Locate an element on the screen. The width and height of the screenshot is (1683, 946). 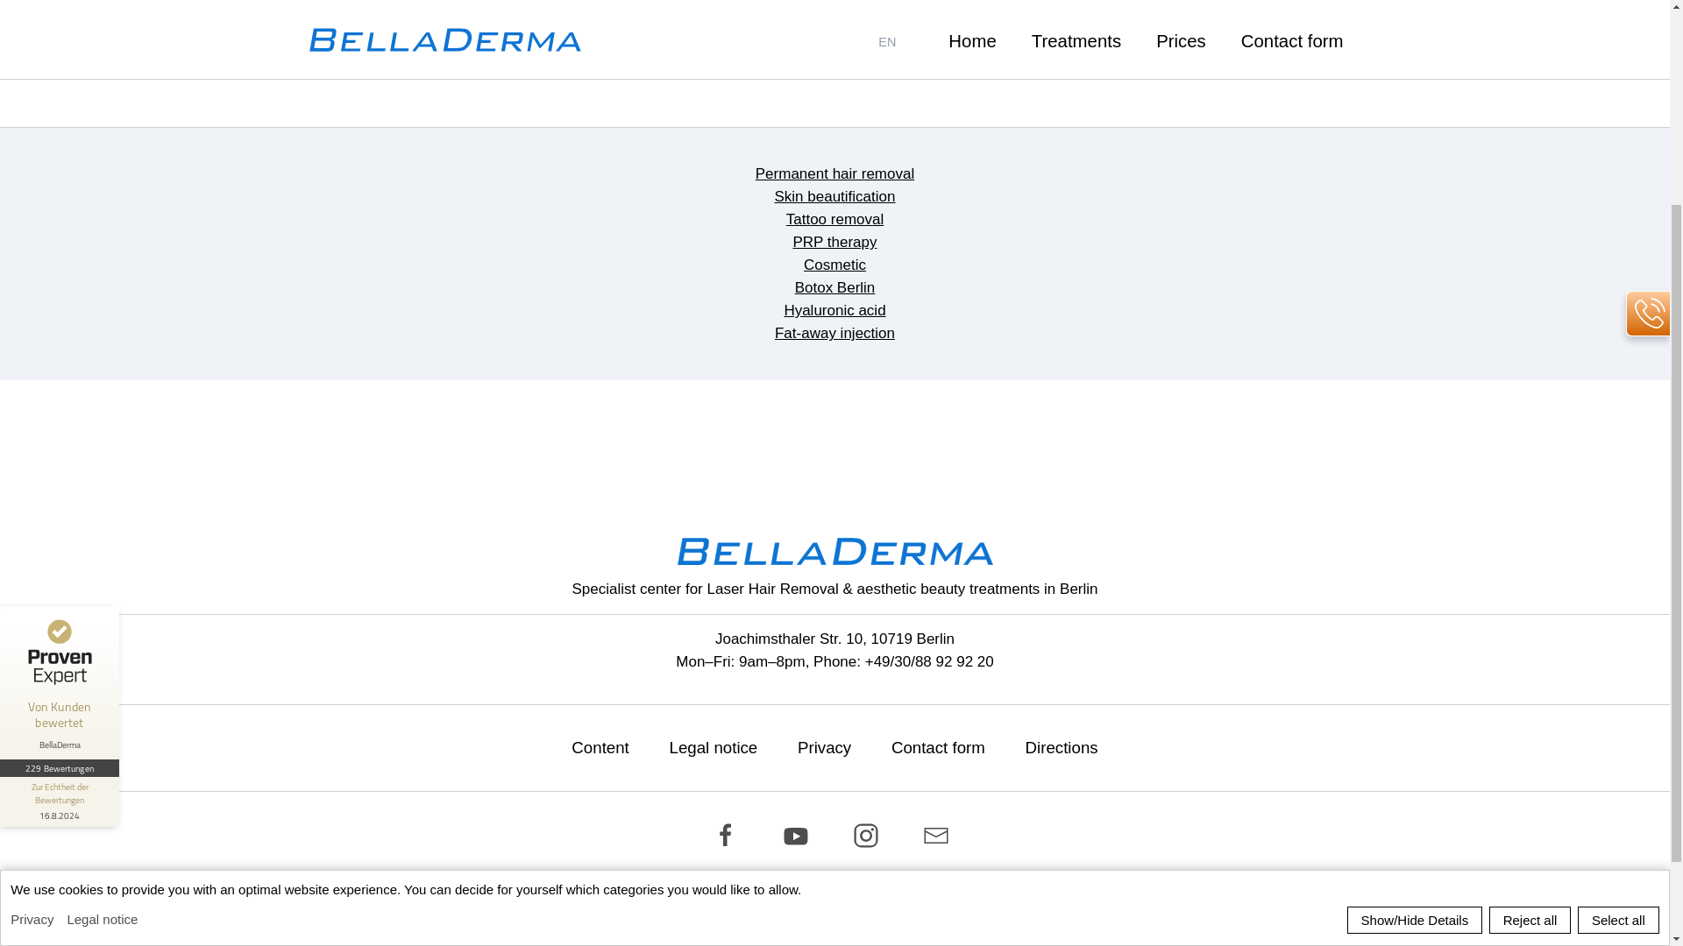
Page as email recommendation is located at coordinates (940, 835).